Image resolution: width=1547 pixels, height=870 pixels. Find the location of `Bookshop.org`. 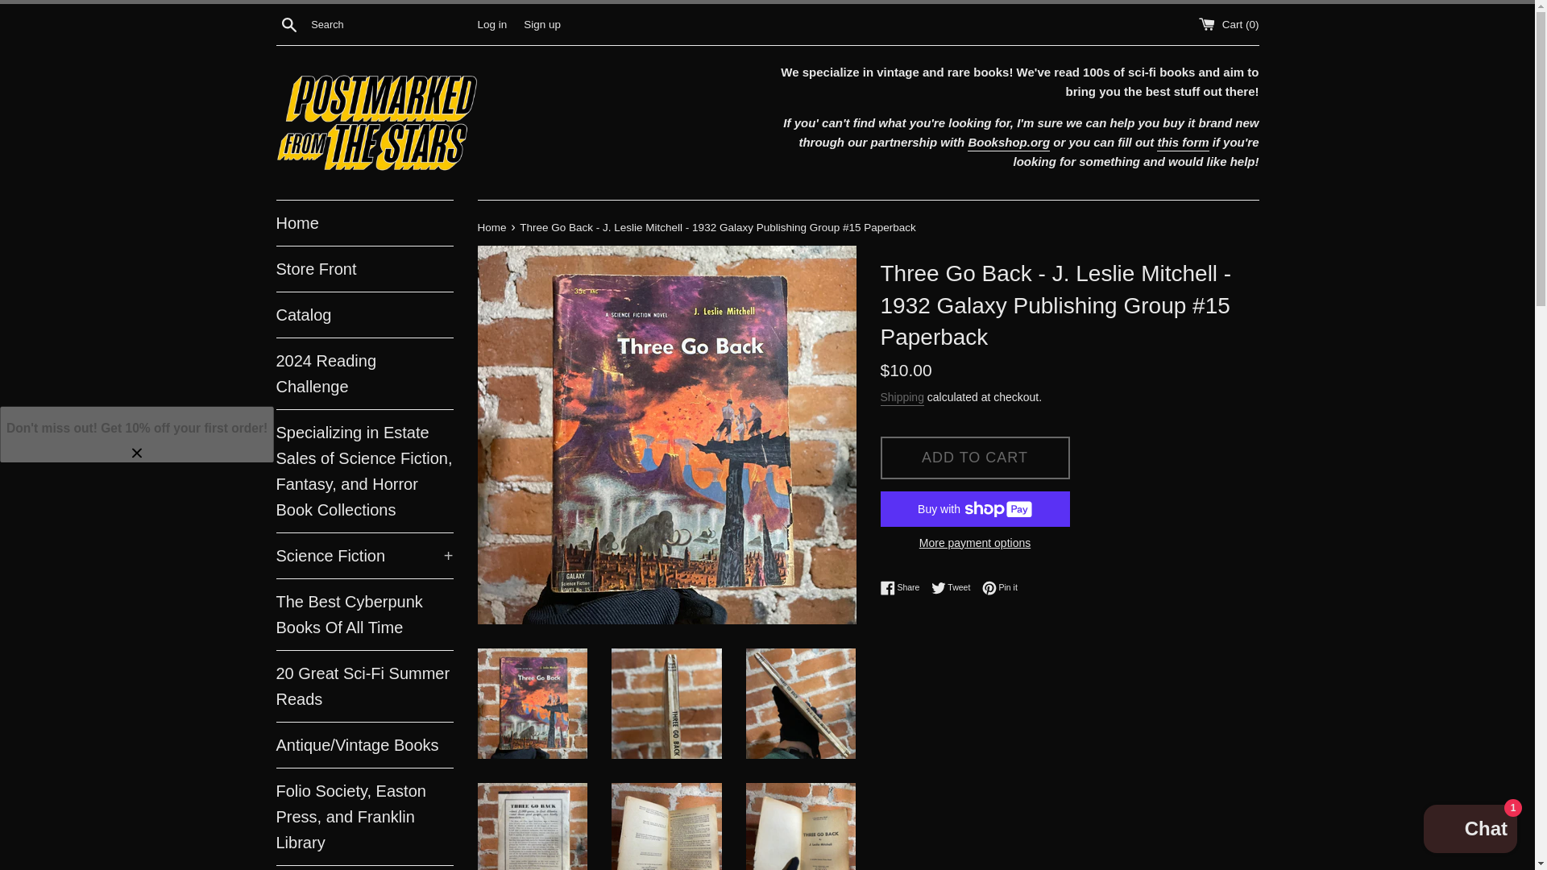

Bookshop.org is located at coordinates (1009, 143).